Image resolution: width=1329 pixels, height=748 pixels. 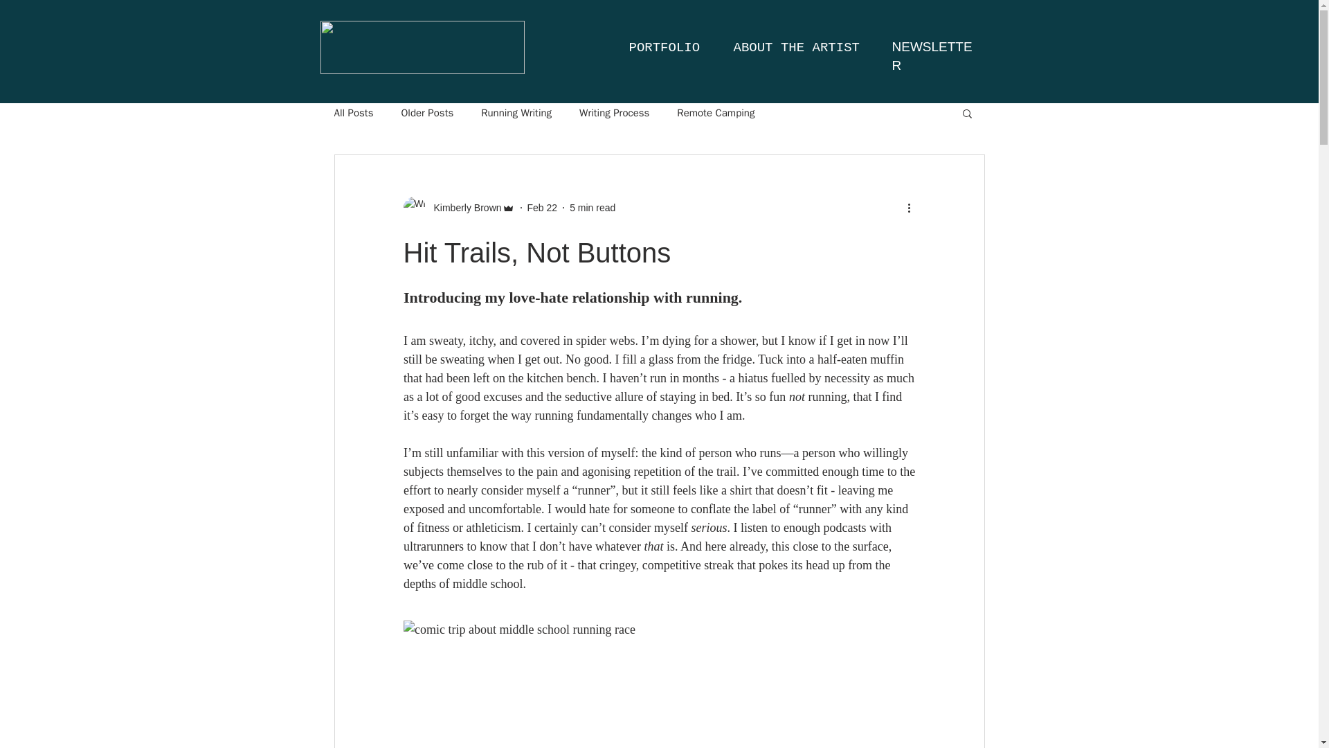 I want to click on Kimberly Brown, so click(x=462, y=208).